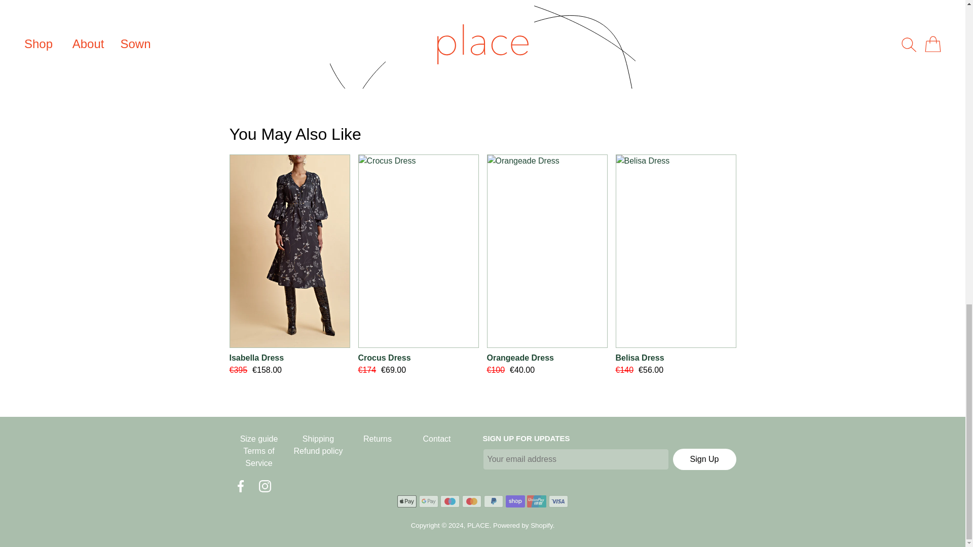 This screenshot has height=547, width=973. What do you see at coordinates (493, 501) in the screenshot?
I see `PayPal` at bounding box center [493, 501].